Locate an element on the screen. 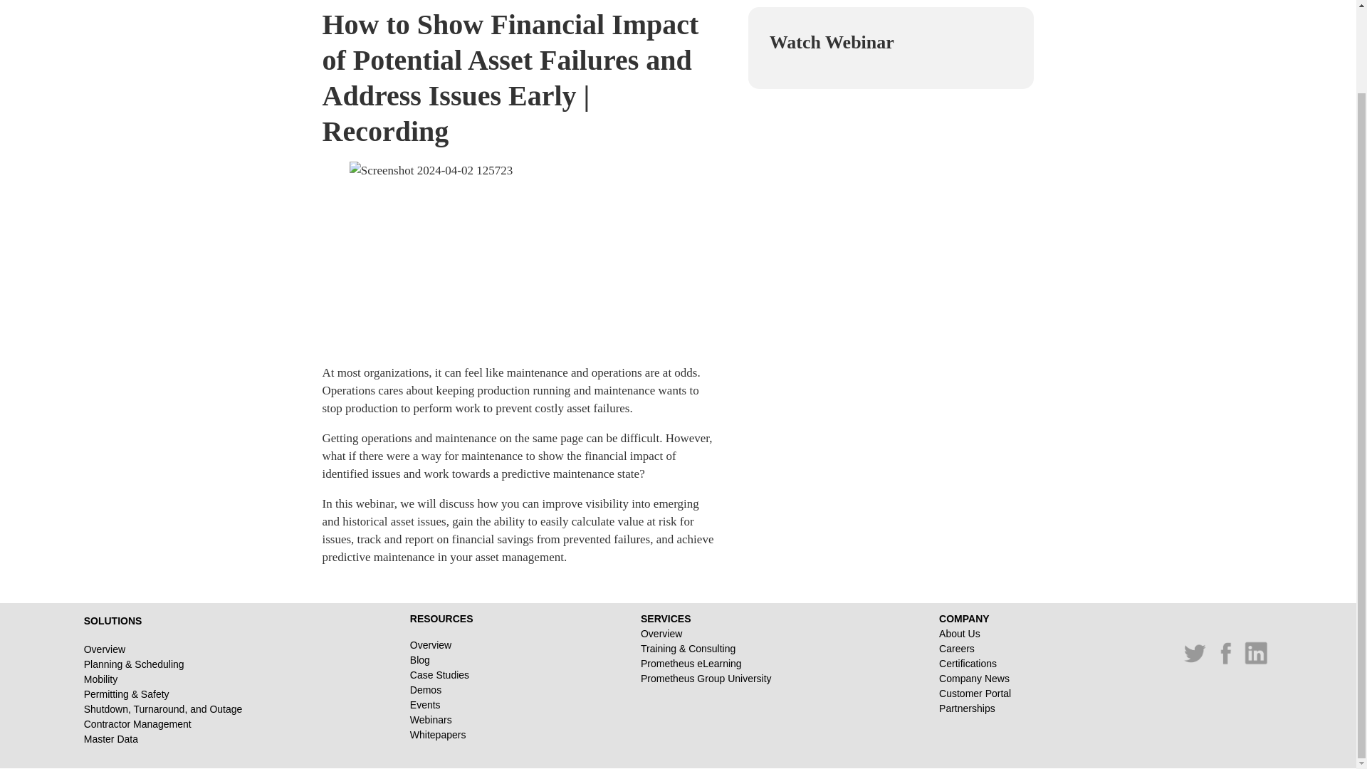 Image resolution: width=1367 pixels, height=769 pixels. Case Studies is located at coordinates (441, 675).